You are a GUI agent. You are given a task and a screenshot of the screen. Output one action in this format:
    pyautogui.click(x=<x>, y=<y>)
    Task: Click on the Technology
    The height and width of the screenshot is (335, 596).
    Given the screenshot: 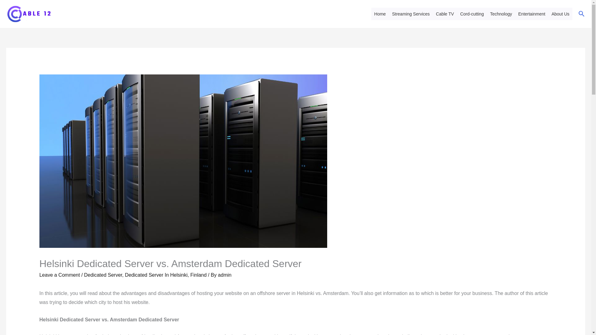 What is the action you would take?
    pyautogui.click(x=501, y=14)
    